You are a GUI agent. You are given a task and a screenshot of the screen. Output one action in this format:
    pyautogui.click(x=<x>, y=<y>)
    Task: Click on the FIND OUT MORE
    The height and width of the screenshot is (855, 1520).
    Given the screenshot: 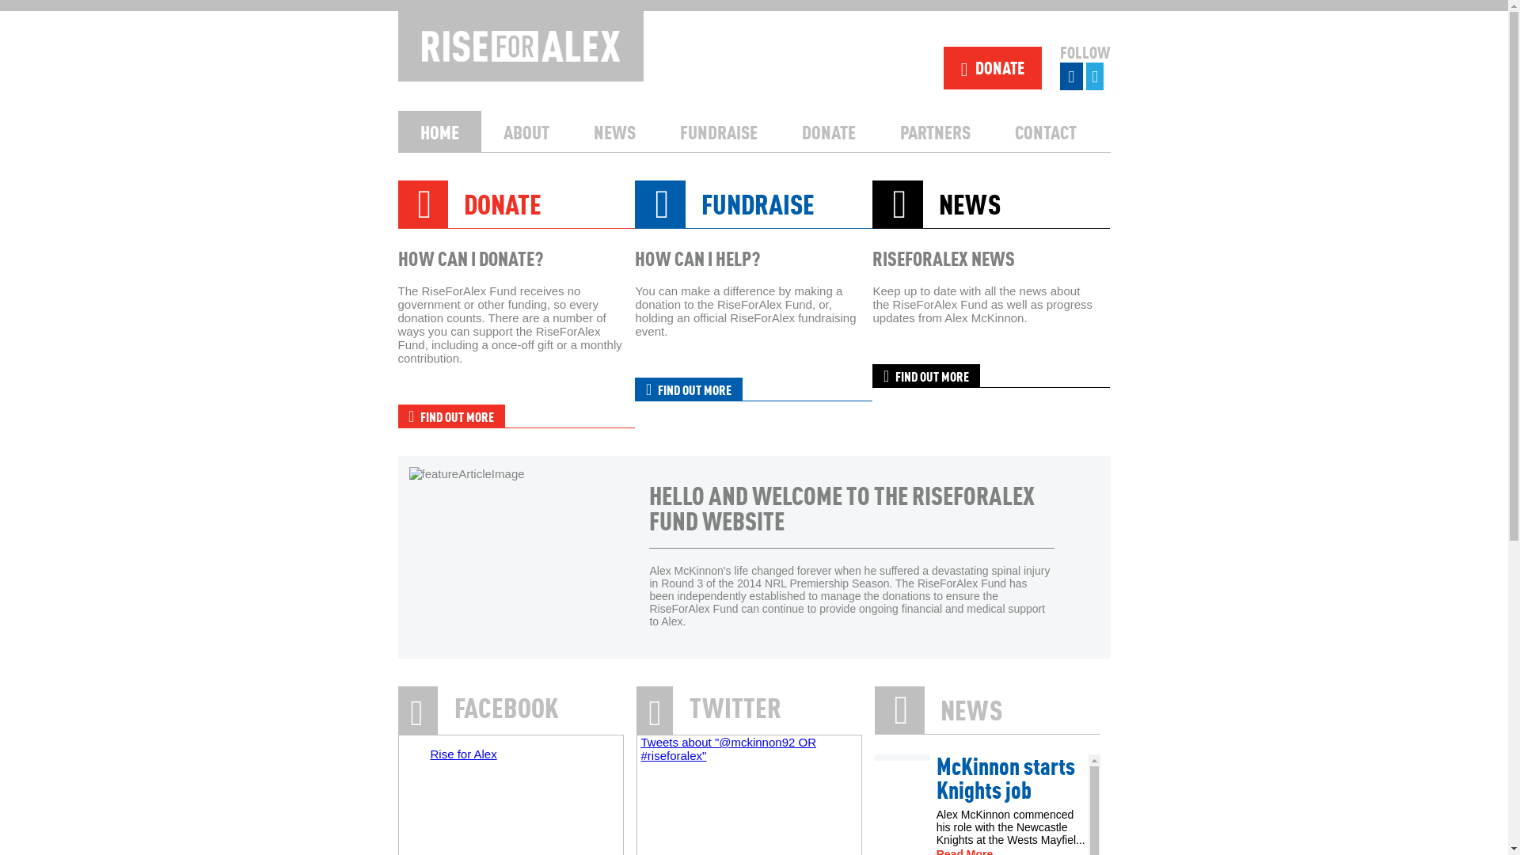 What is the action you would take?
    pyautogui.click(x=451, y=416)
    